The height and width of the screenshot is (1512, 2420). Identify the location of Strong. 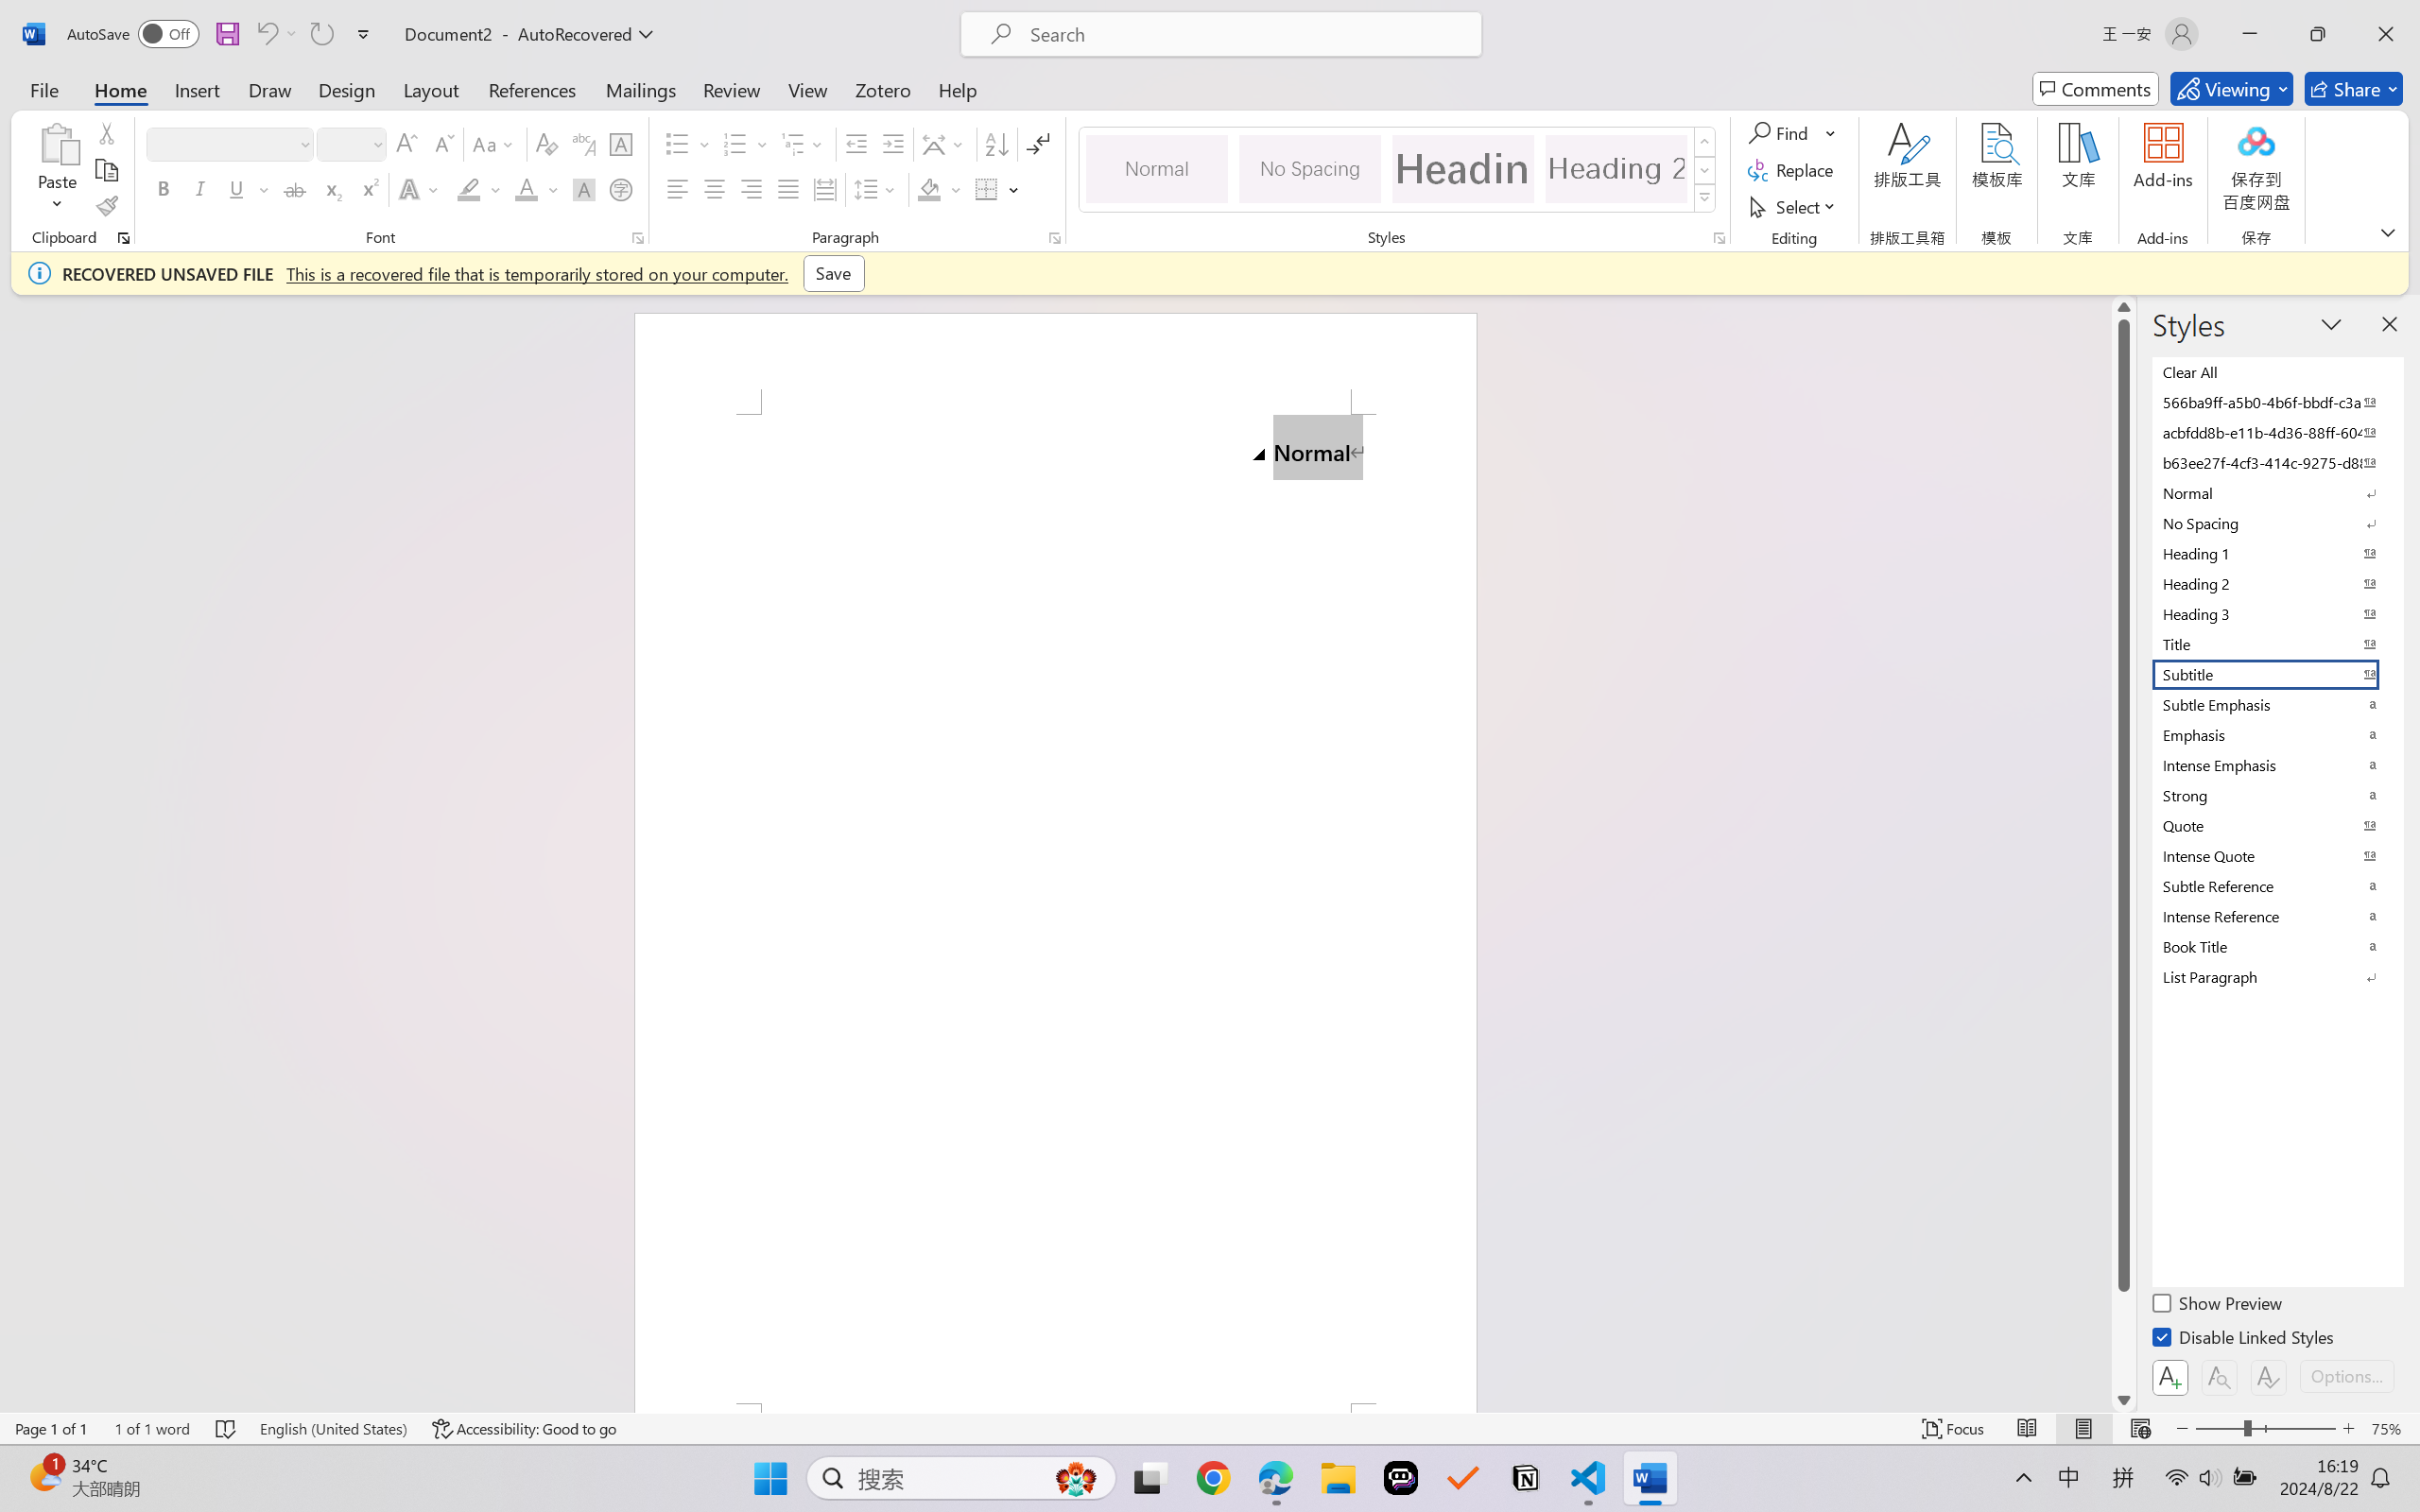
(2276, 795).